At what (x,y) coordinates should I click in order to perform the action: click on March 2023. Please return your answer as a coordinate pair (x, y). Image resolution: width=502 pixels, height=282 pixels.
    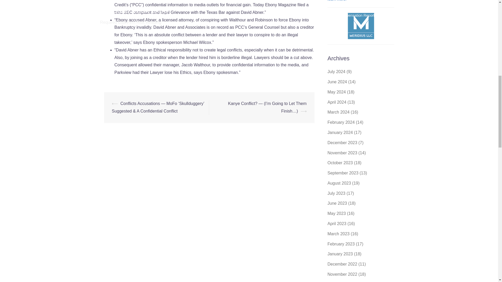
    Looking at the image, I should click on (338, 233).